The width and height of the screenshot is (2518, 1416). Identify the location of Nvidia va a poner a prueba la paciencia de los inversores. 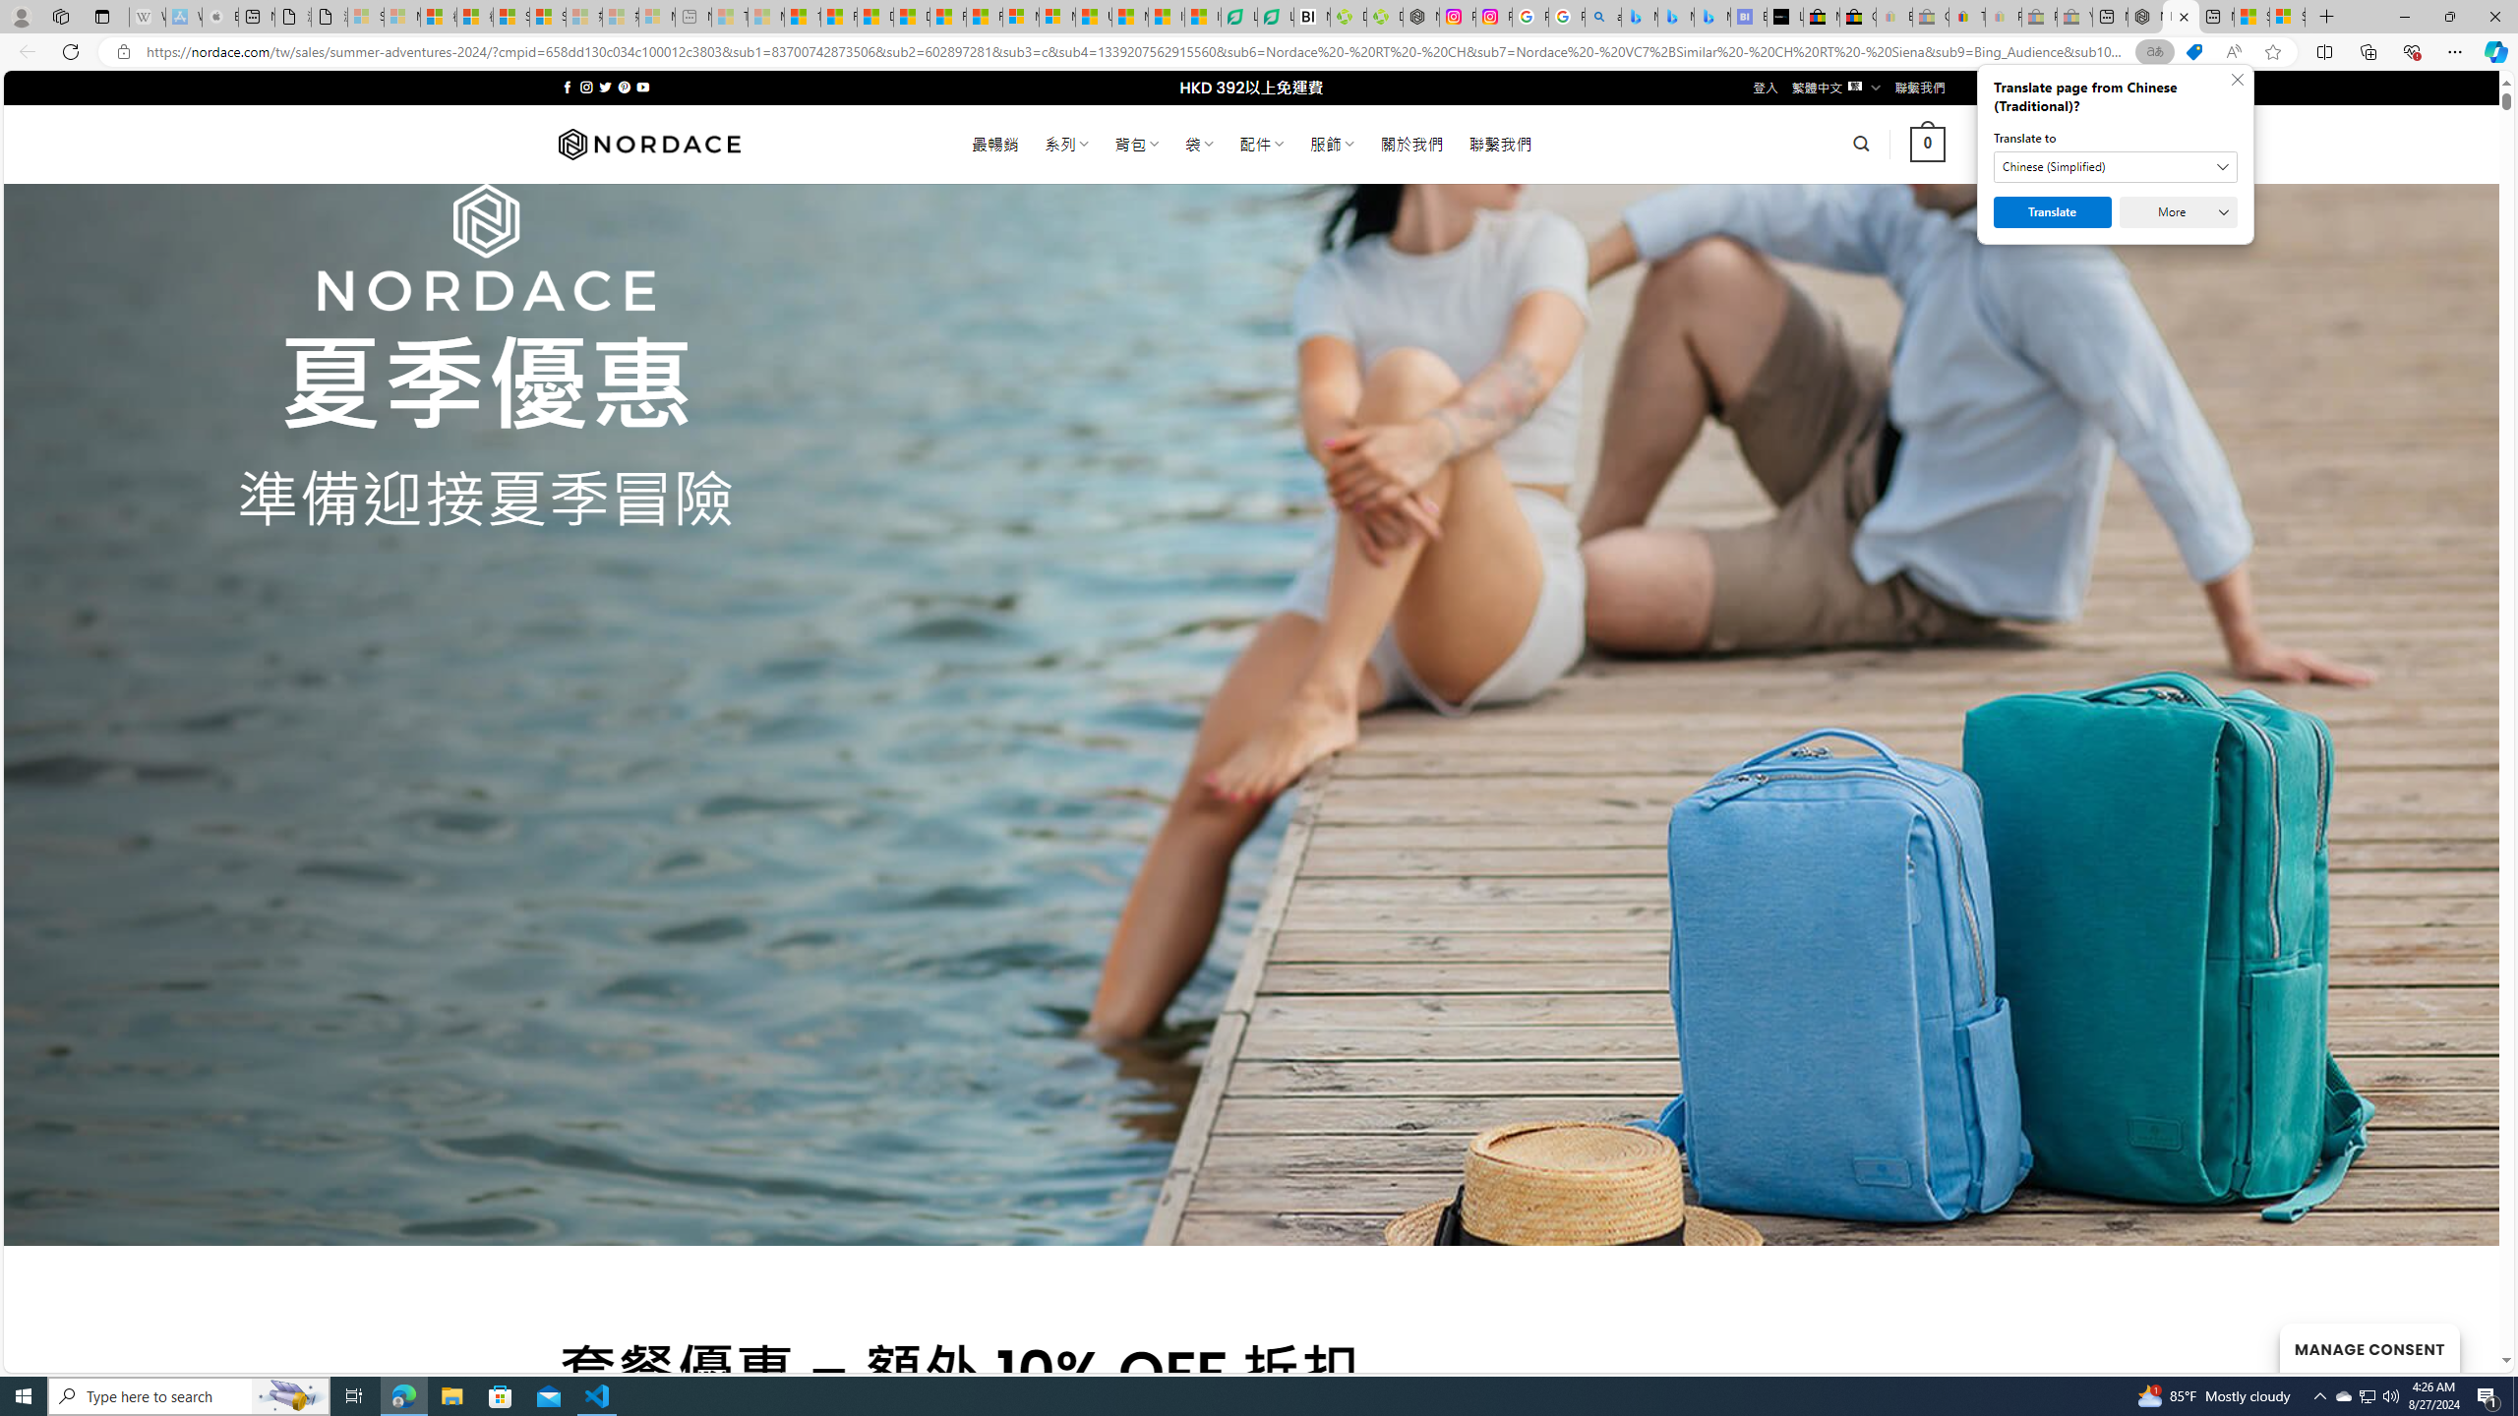
(1312, 17).